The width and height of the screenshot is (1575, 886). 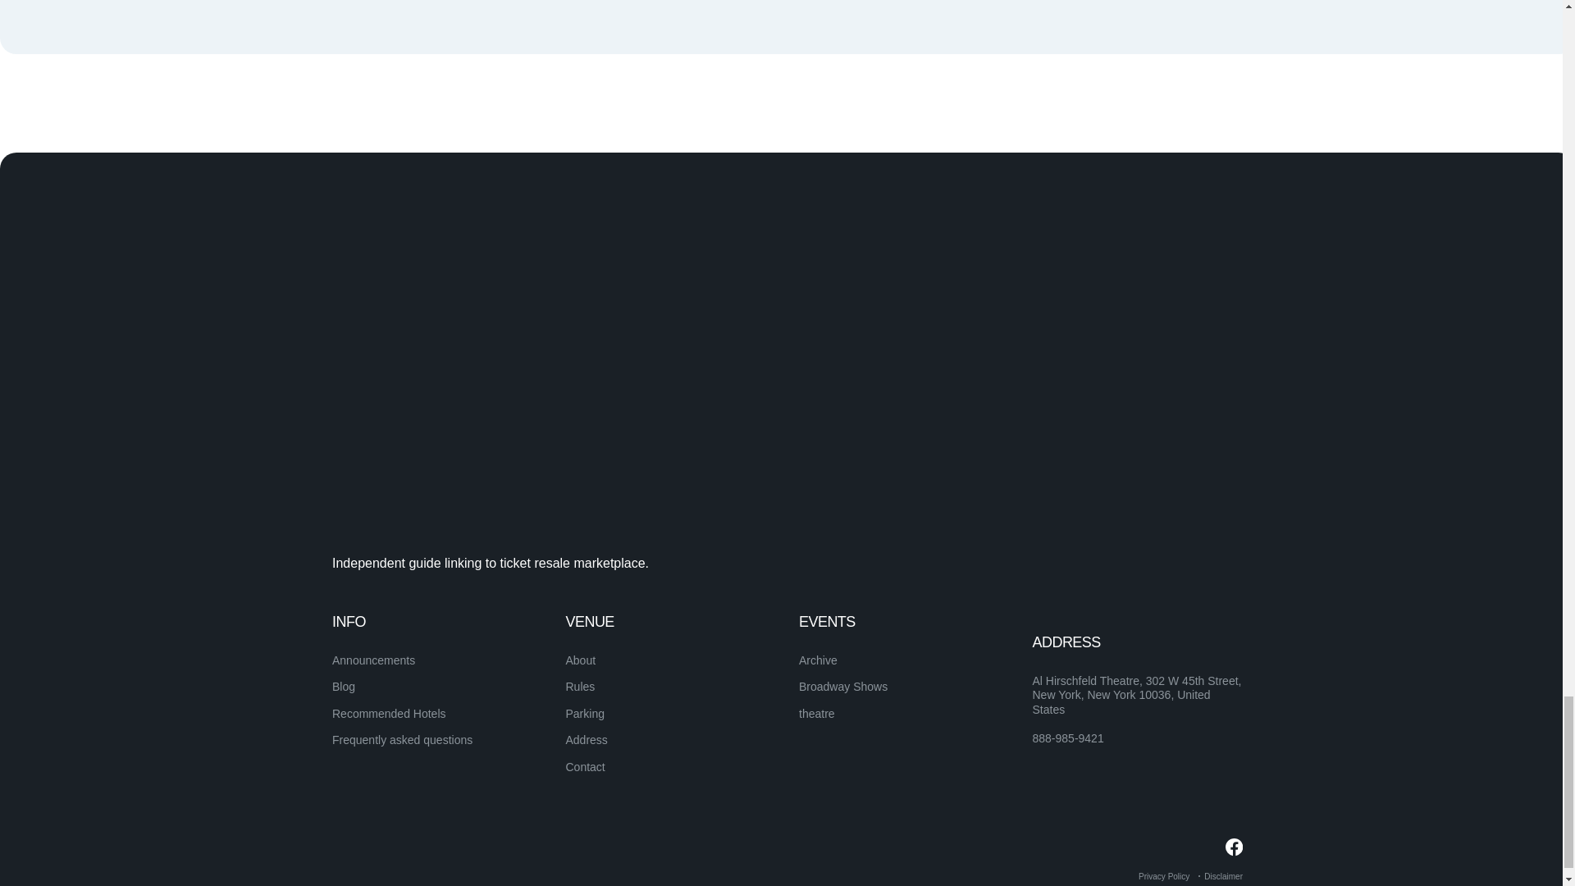 What do you see at coordinates (843, 686) in the screenshot?
I see `Broadway Shows` at bounding box center [843, 686].